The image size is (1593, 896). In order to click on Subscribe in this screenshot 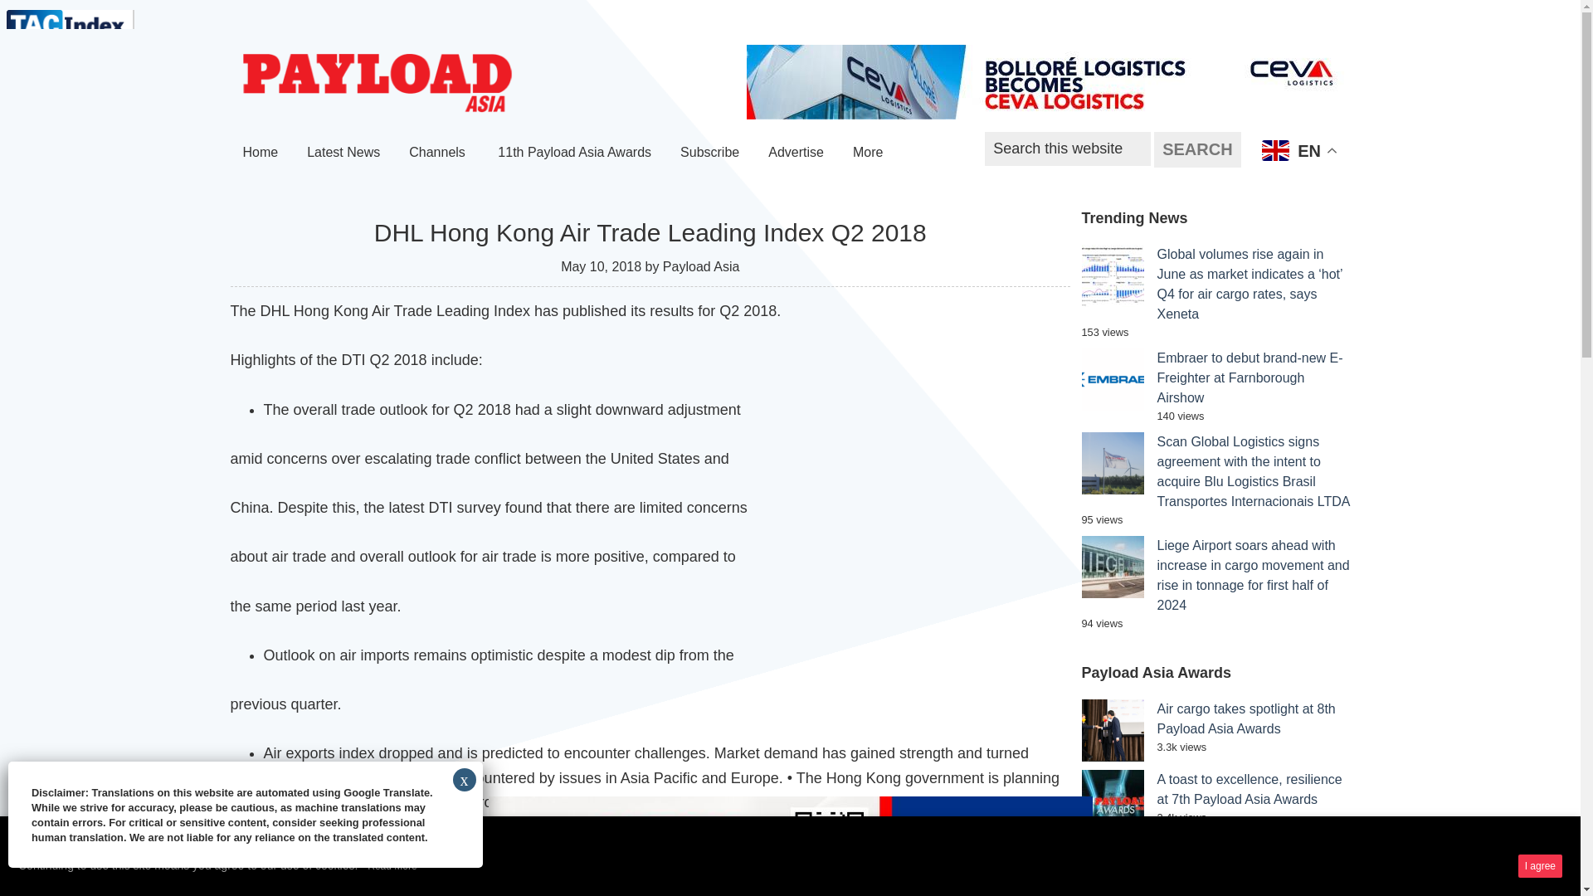, I will do `click(709, 153)`.